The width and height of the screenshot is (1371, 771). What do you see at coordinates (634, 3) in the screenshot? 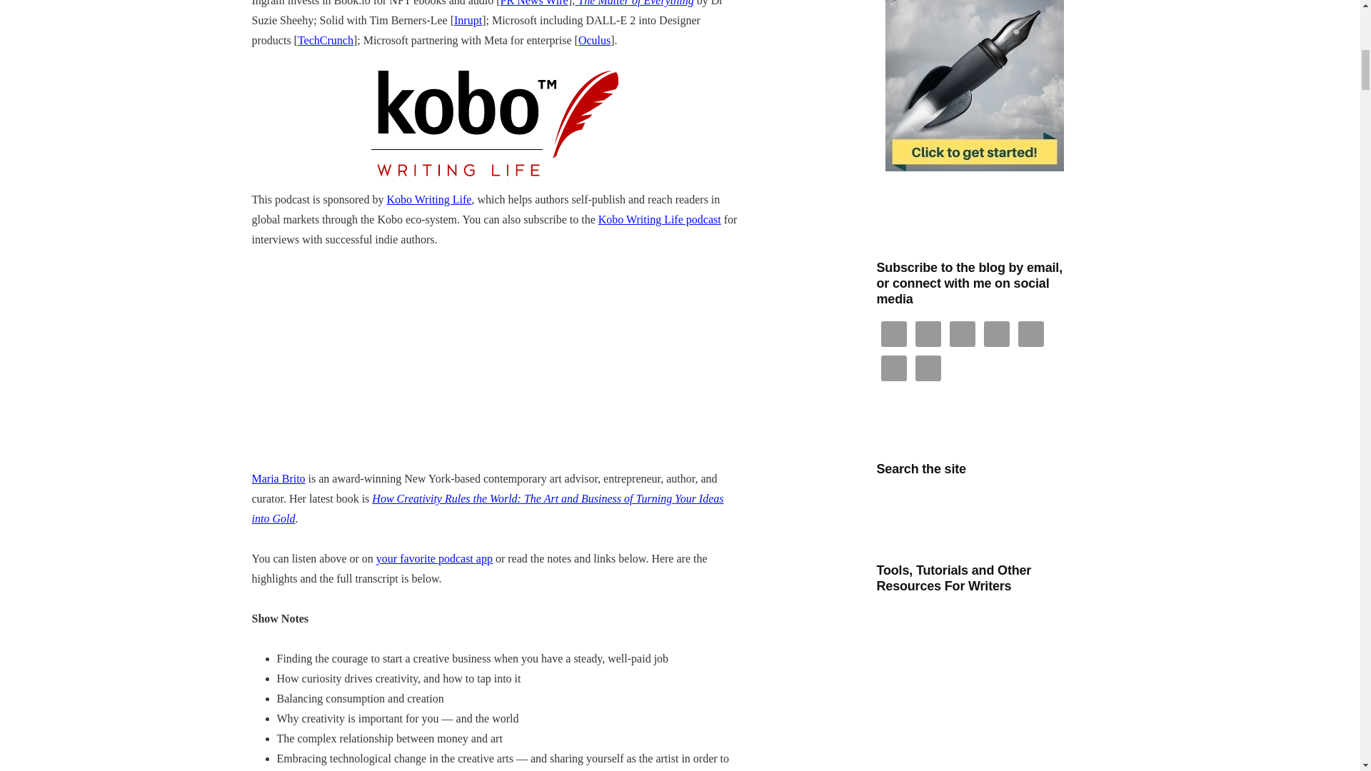
I see `The Matter of Everything` at bounding box center [634, 3].